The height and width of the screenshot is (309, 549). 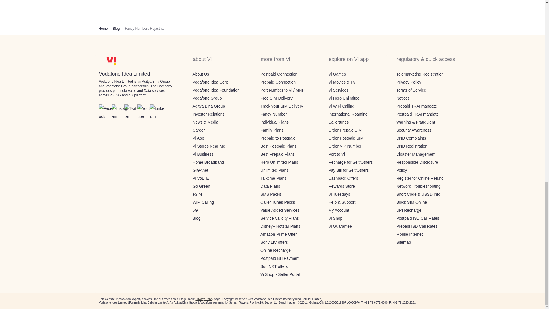 I want to click on Career, so click(x=198, y=130).